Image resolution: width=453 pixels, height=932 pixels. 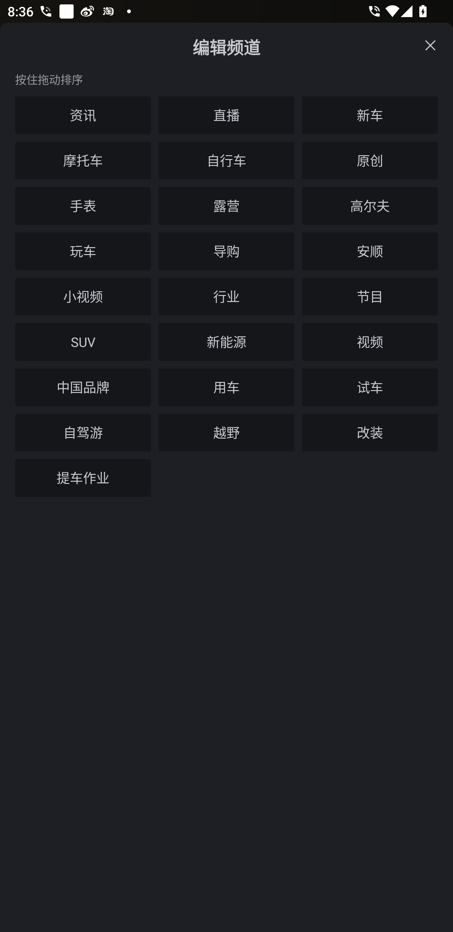 What do you see at coordinates (83, 478) in the screenshot?
I see `提车作业` at bounding box center [83, 478].